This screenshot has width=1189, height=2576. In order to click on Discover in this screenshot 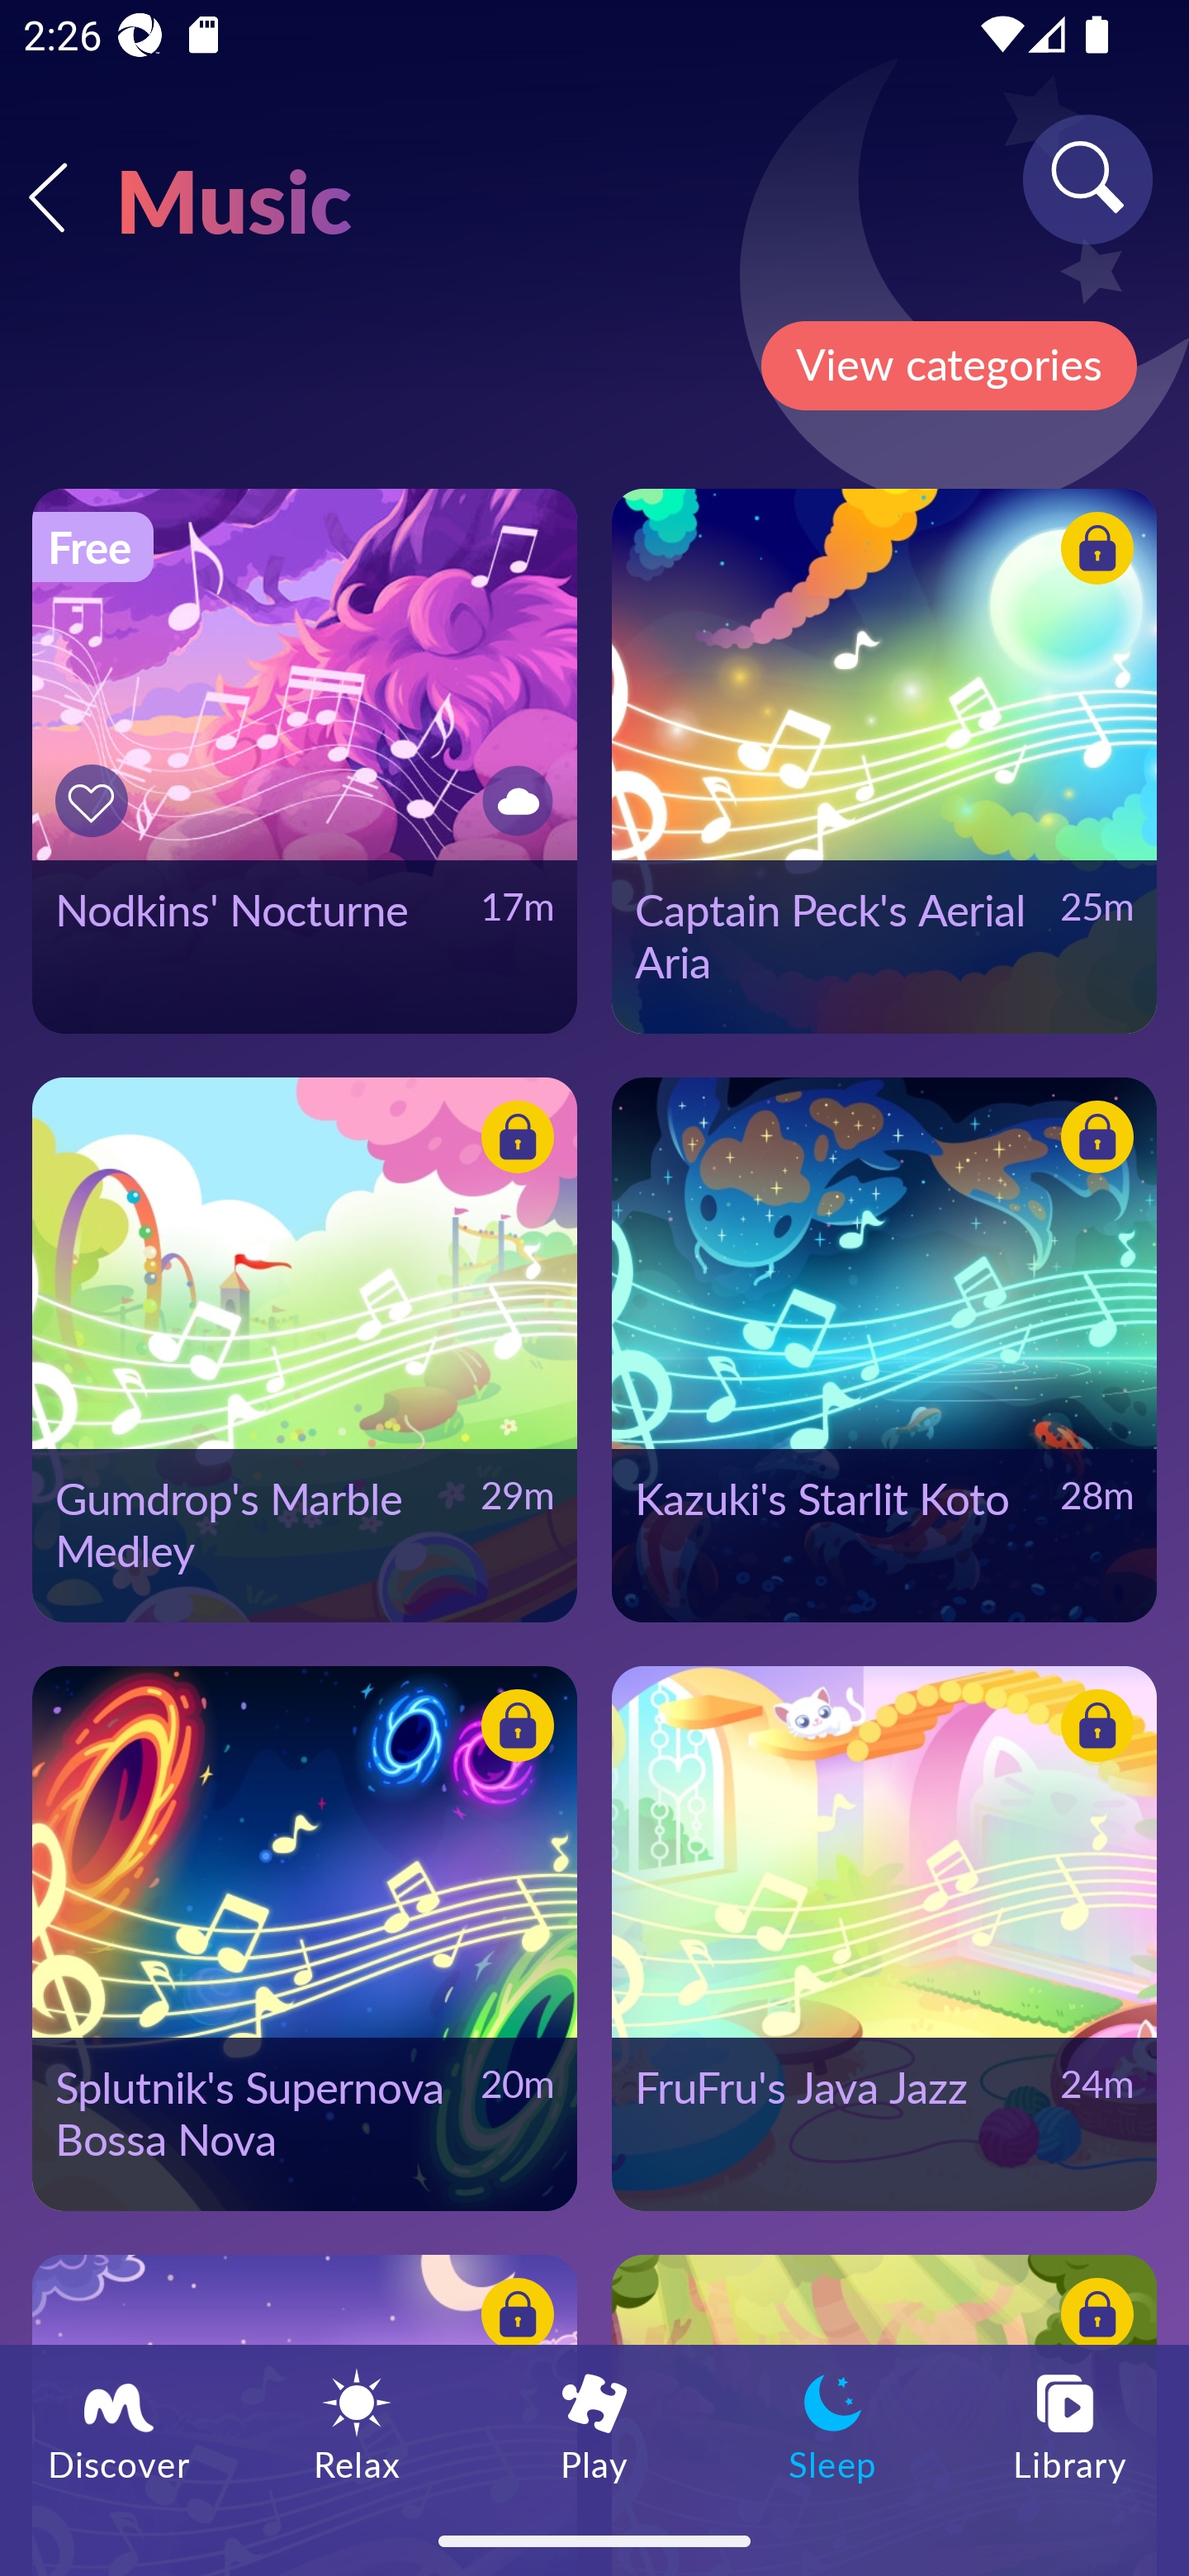, I will do `click(119, 2425)`.